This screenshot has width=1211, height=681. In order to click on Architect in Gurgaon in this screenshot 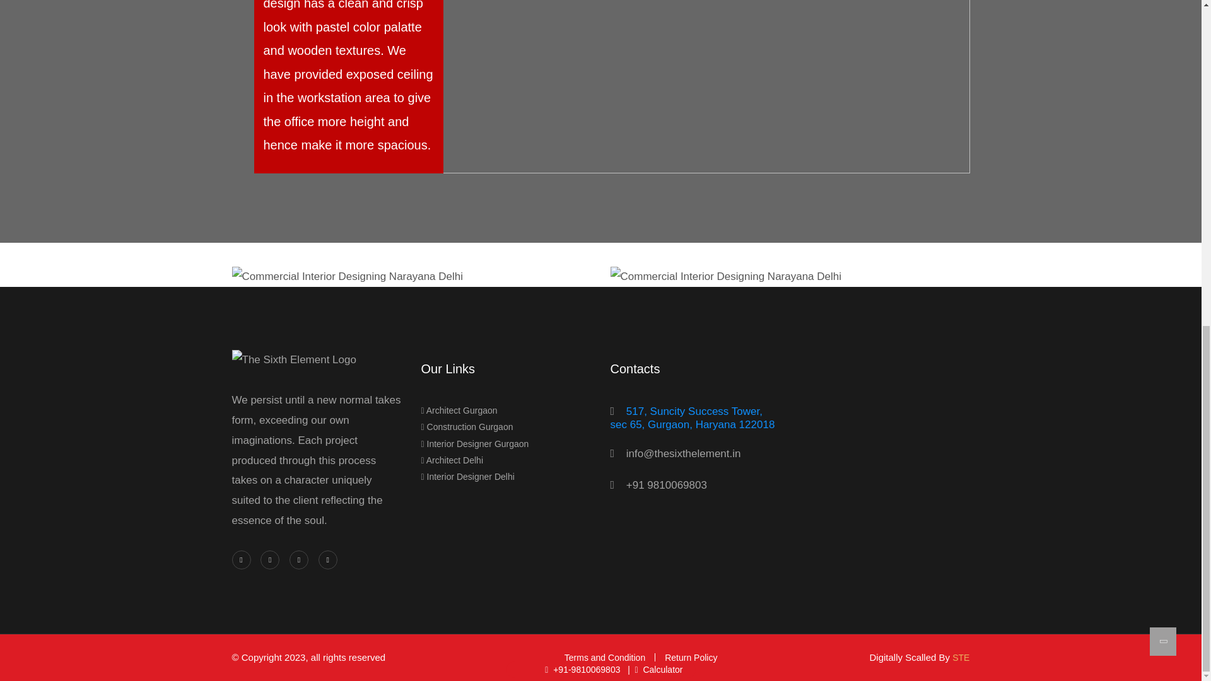, I will do `click(459, 410)`.